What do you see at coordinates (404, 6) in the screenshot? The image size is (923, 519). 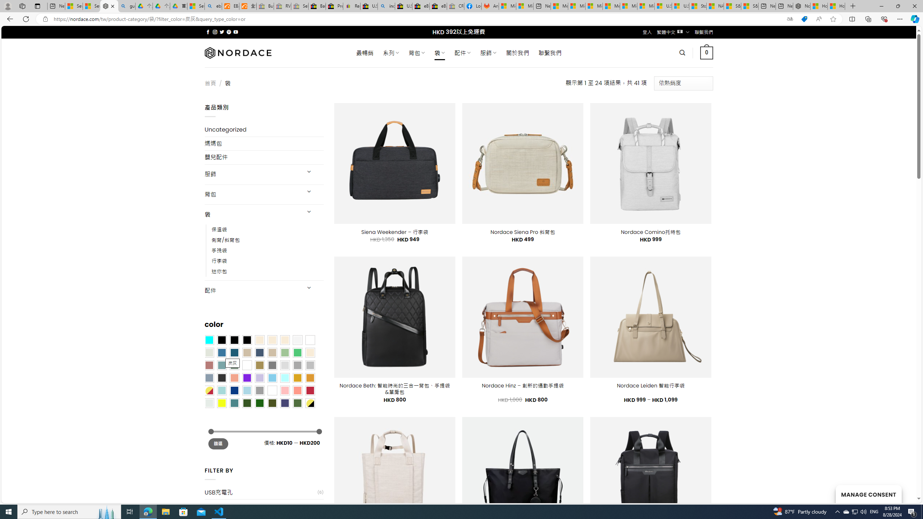 I see `U.S. State Privacy Disclosures - eBay Inc.` at bounding box center [404, 6].